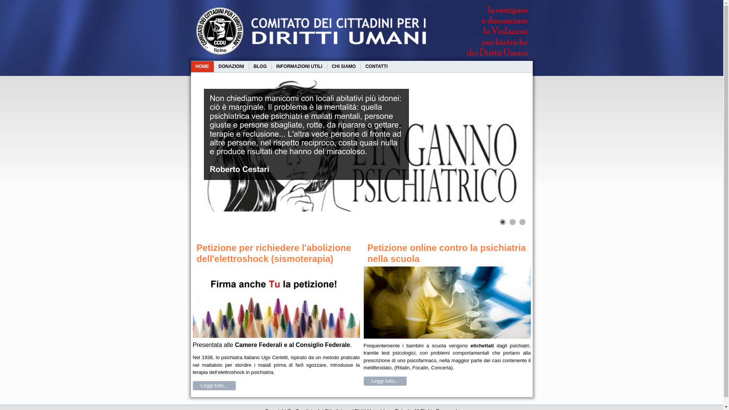  What do you see at coordinates (447, 253) in the screenshot?
I see `Petizione online contro la psichiatria nella scuola` at bounding box center [447, 253].